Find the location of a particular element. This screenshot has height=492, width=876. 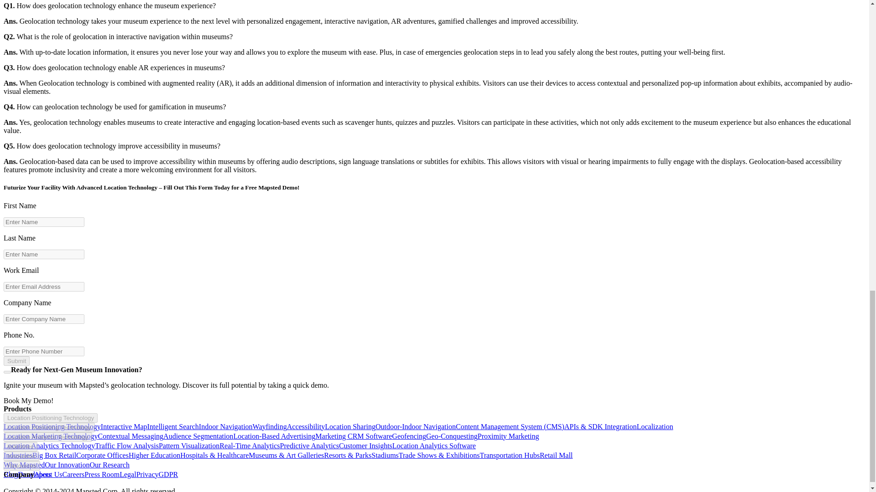

Geo-Conquesting is located at coordinates (452, 436).